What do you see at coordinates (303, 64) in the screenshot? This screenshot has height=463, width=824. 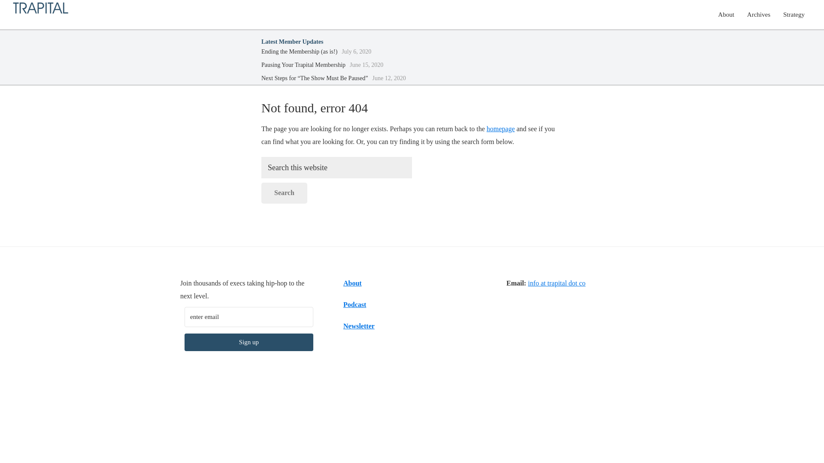 I see `Pausing Your Trapital Membership` at bounding box center [303, 64].